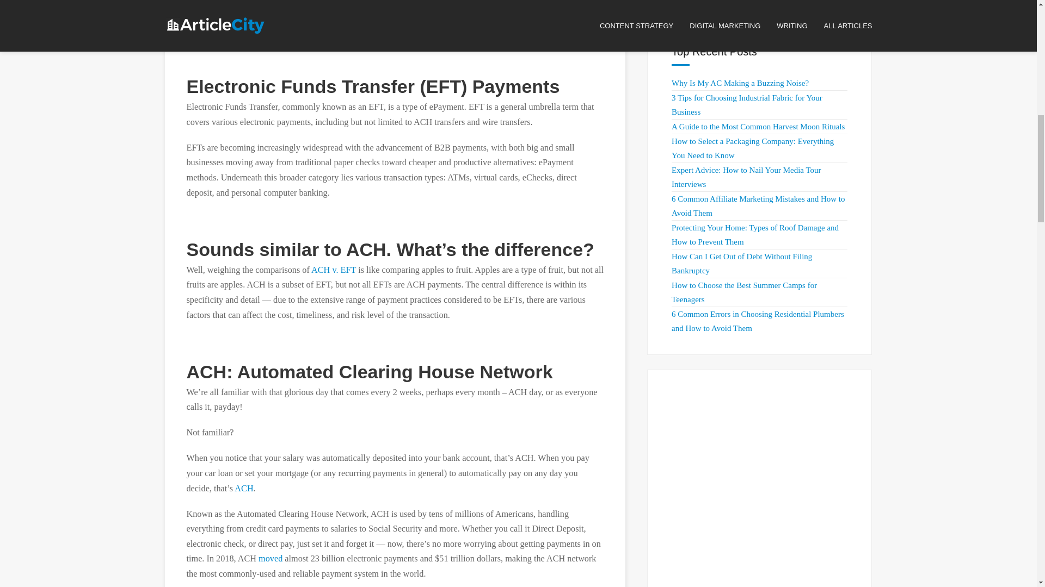 The width and height of the screenshot is (1045, 587). Describe the element at coordinates (270, 559) in the screenshot. I see `moved` at that location.